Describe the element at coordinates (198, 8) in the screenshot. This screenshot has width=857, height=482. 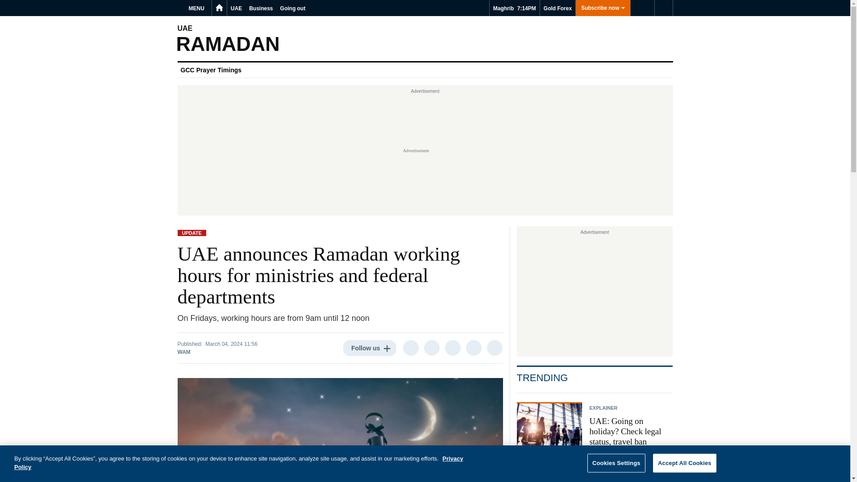
I see `MENU` at that location.